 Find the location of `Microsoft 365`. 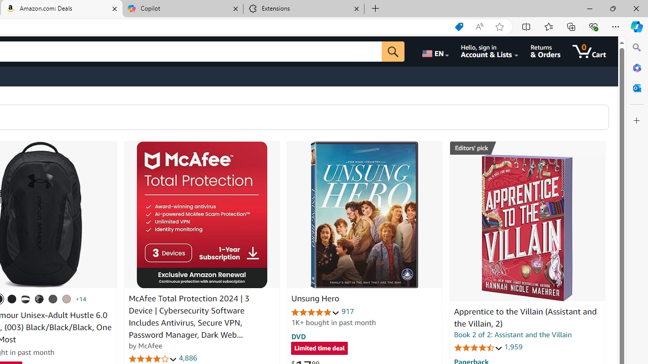

Microsoft 365 is located at coordinates (637, 67).